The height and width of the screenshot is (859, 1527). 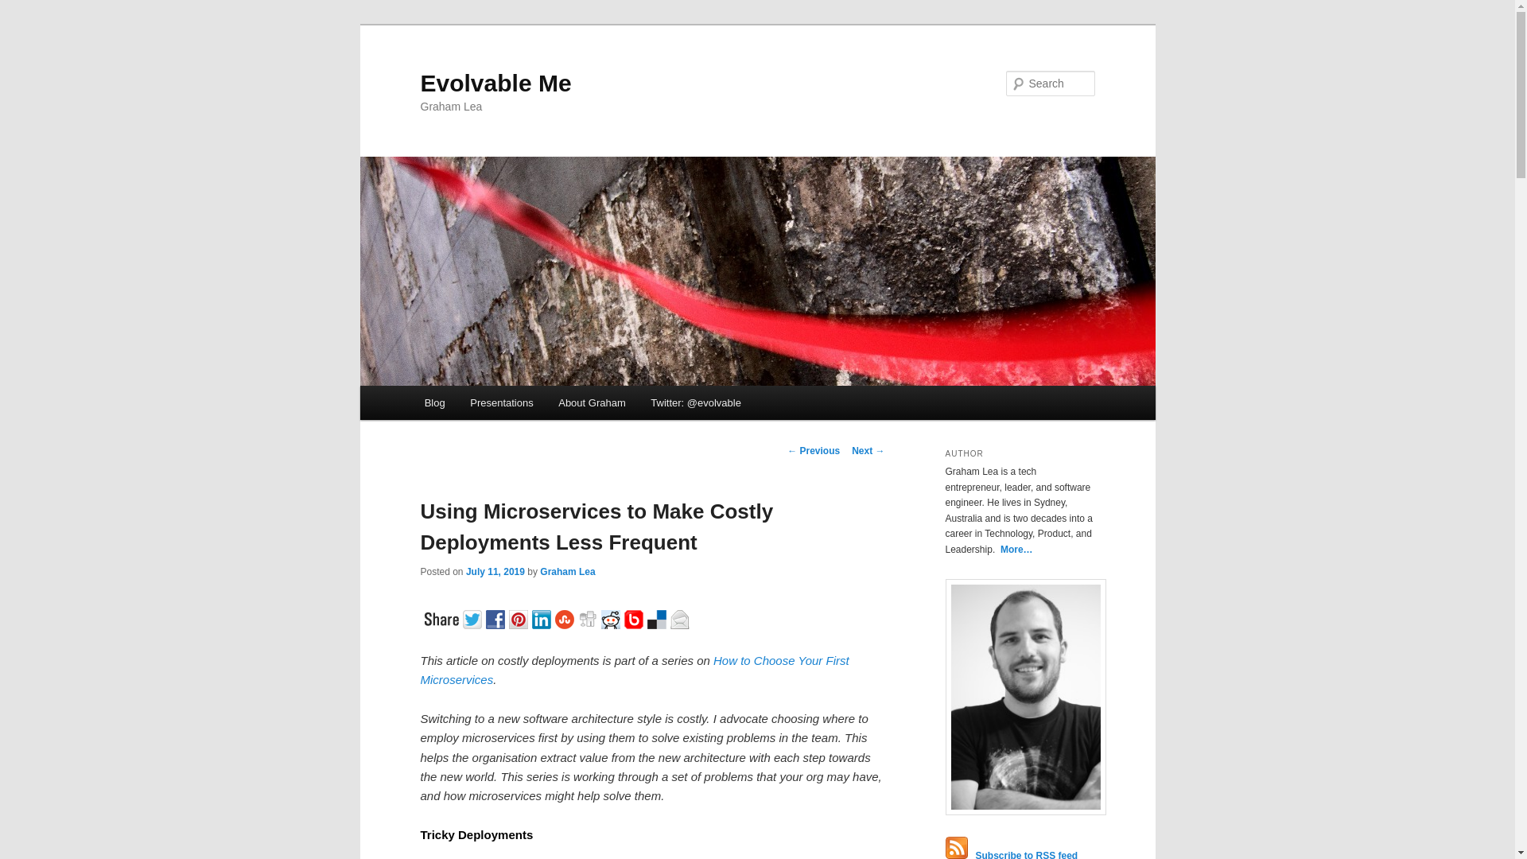 What do you see at coordinates (681, 617) in the screenshot?
I see `Email` at bounding box center [681, 617].